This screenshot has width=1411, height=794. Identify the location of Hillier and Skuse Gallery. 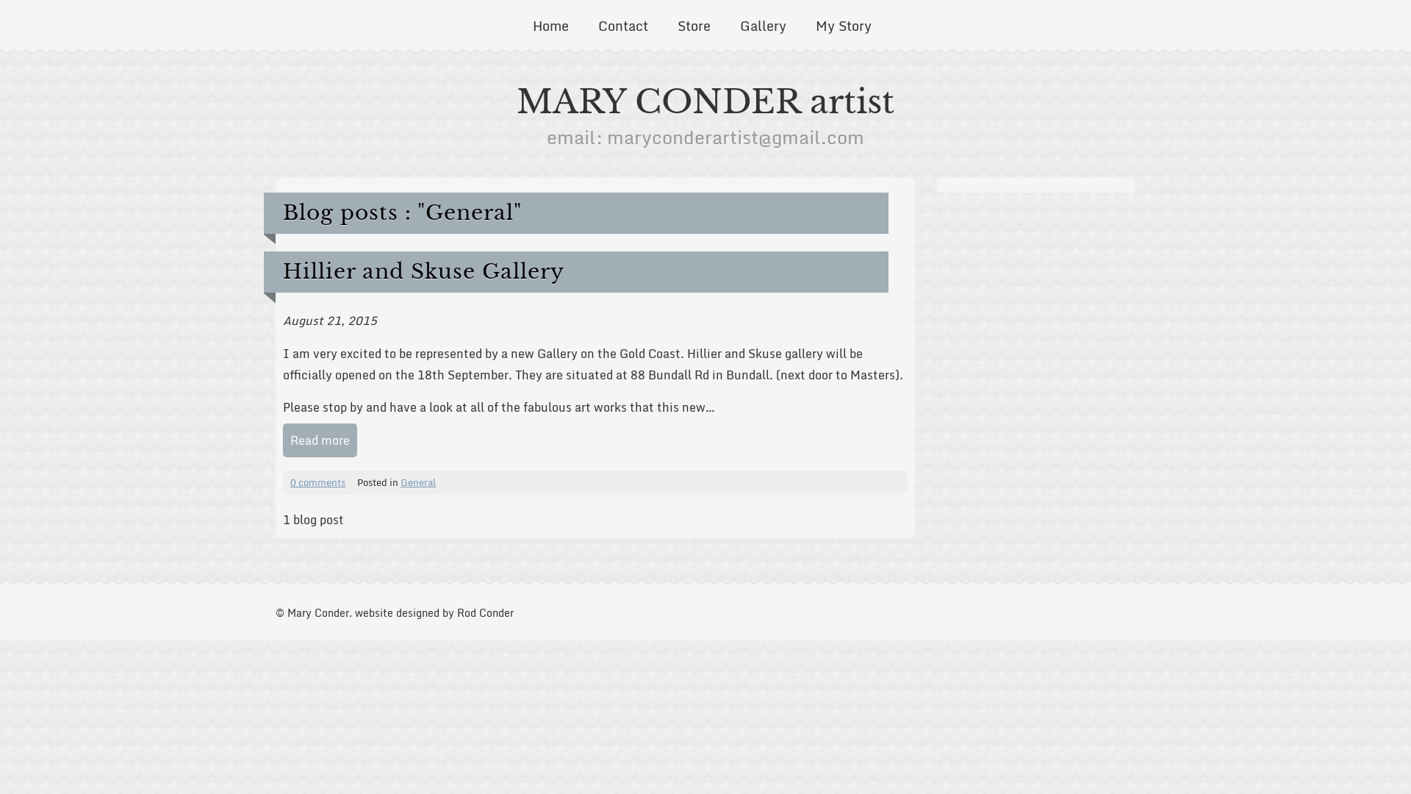
(423, 272).